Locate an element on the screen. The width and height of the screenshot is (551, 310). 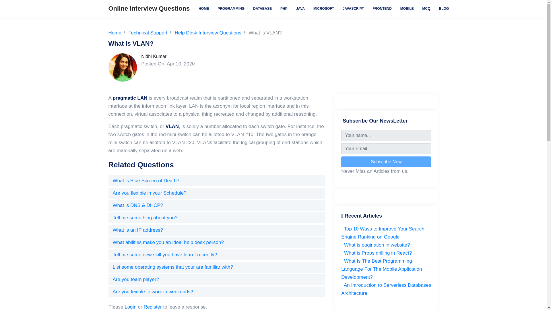
Tell me something about you? is located at coordinates (145, 218).